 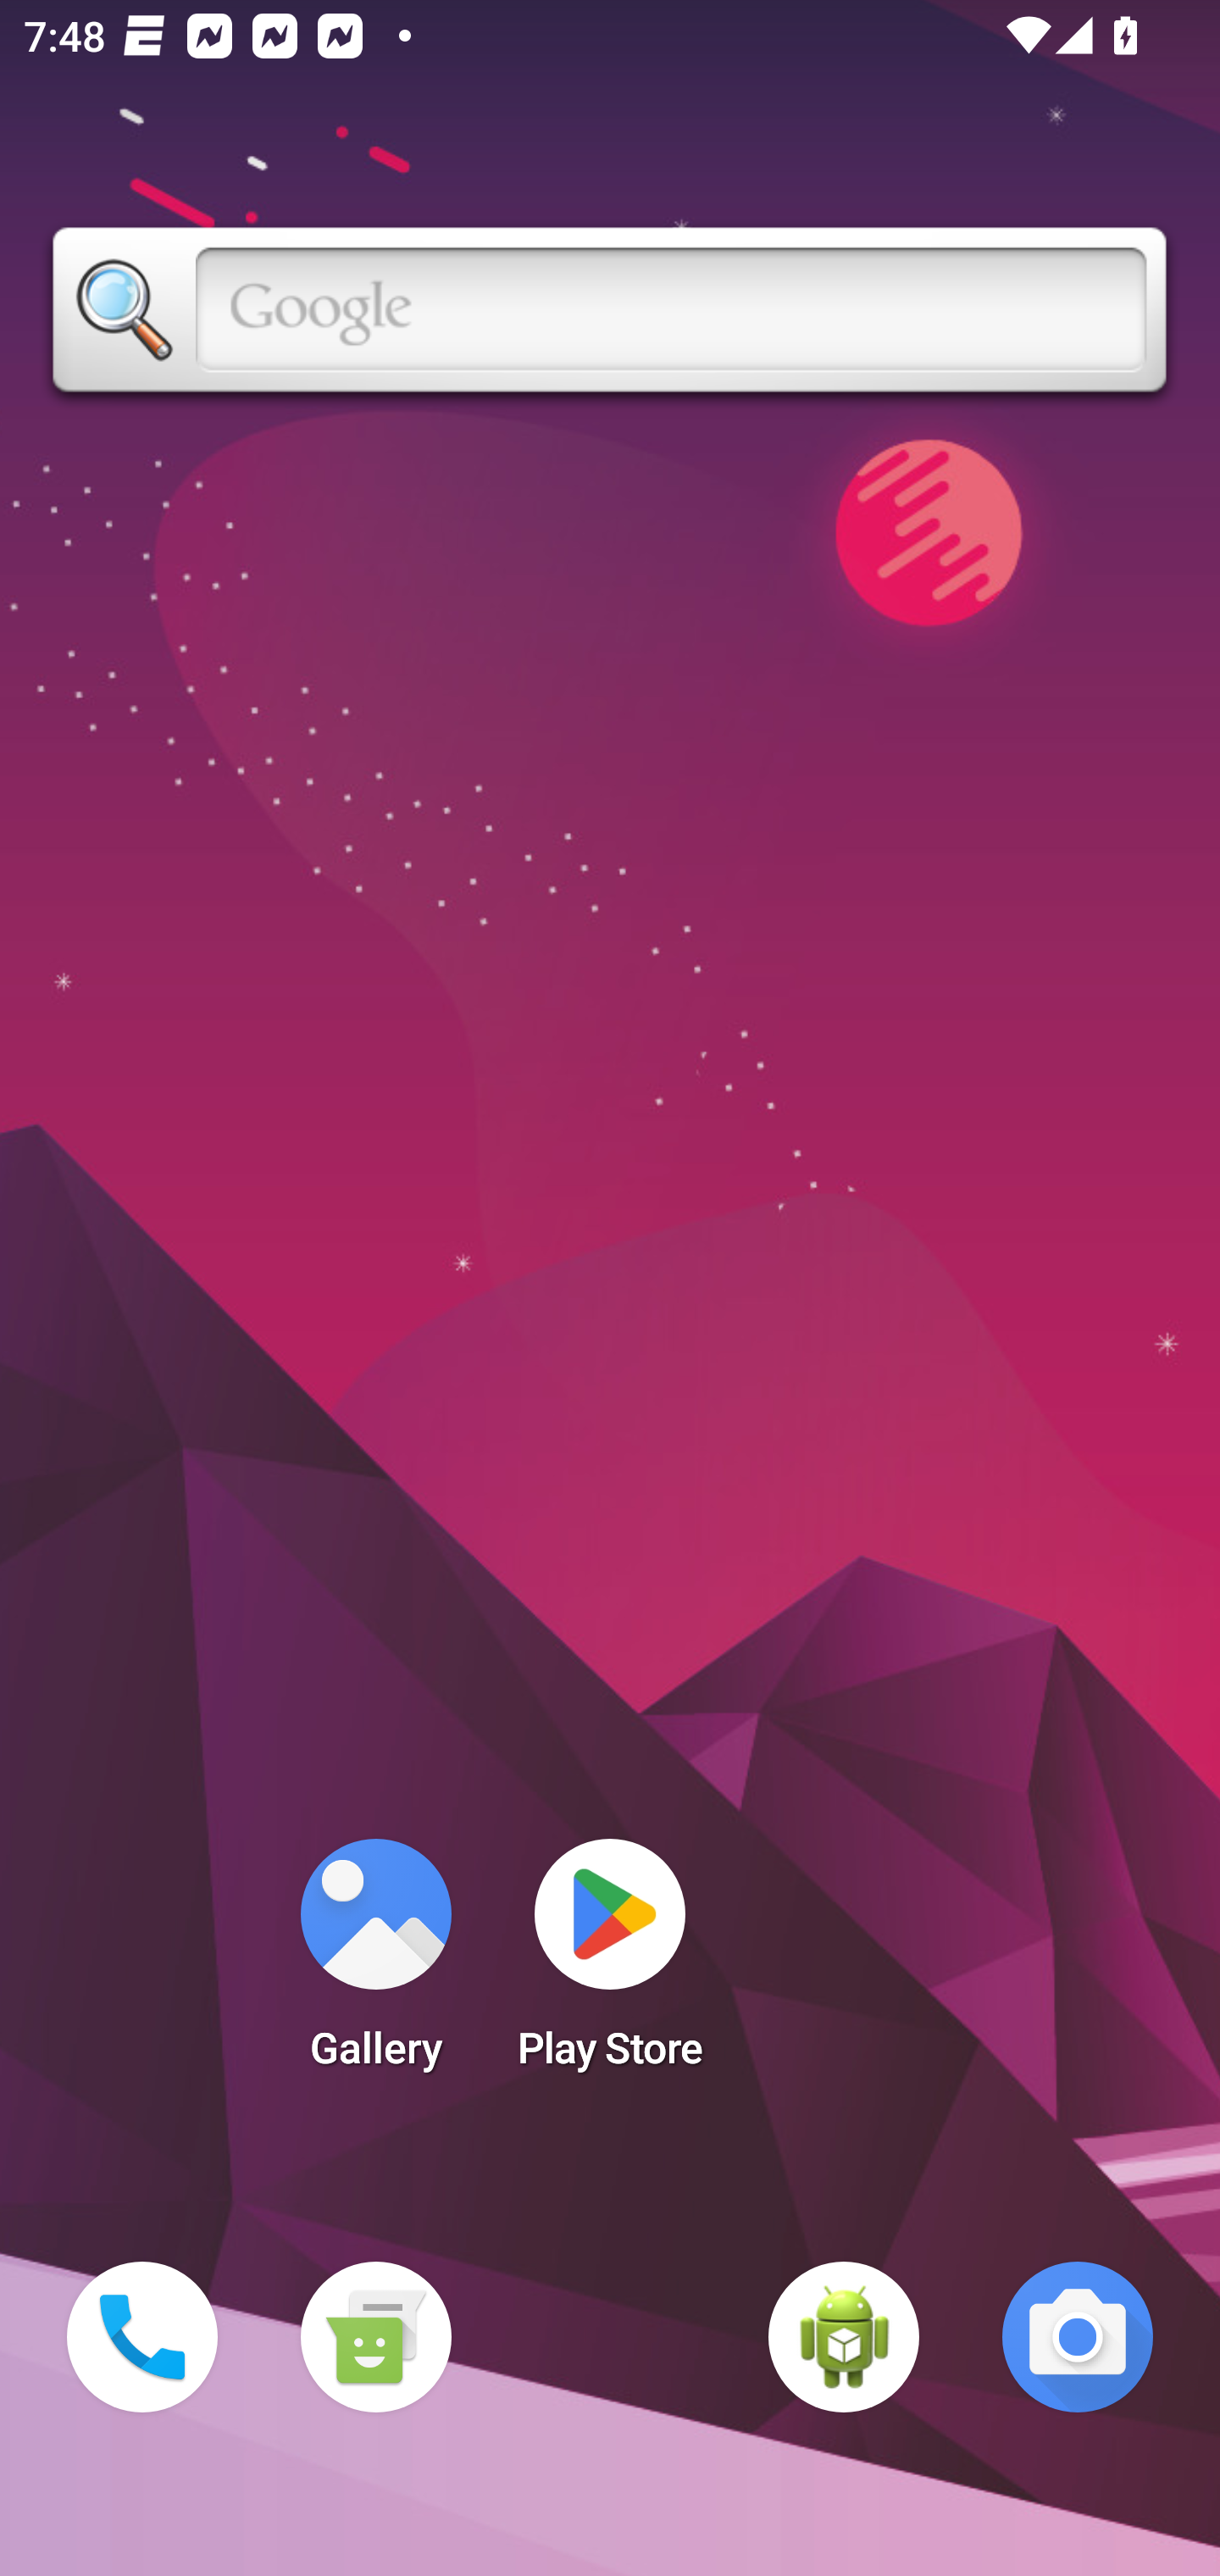 What do you see at coordinates (375, 2337) in the screenshot?
I see `Messaging` at bounding box center [375, 2337].